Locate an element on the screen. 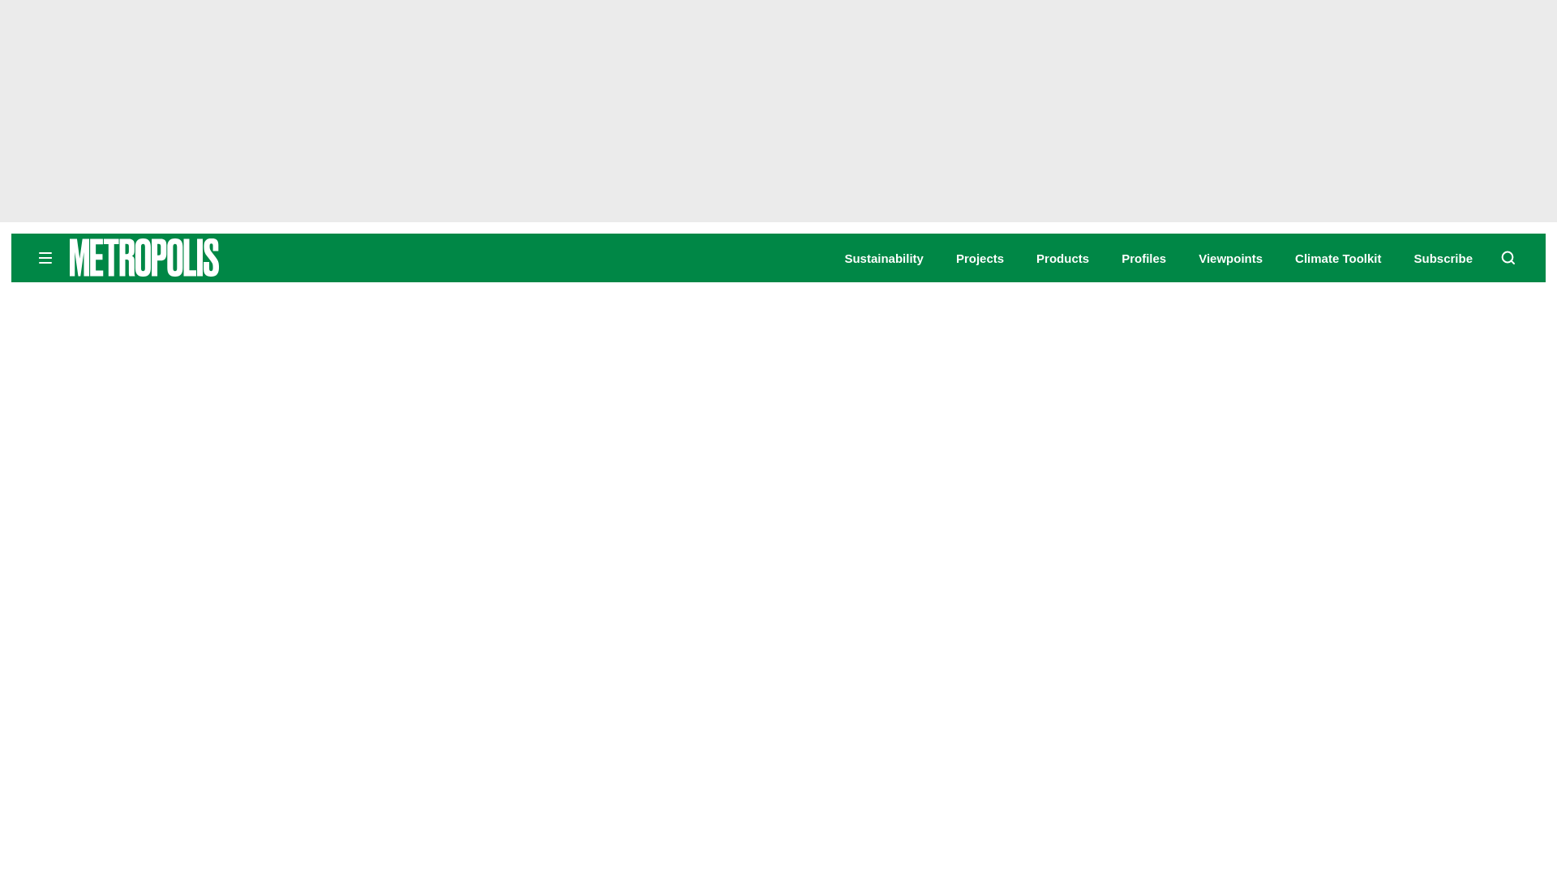 Image resolution: width=1557 pixels, height=876 pixels. Projects is located at coordinates (980, 258).